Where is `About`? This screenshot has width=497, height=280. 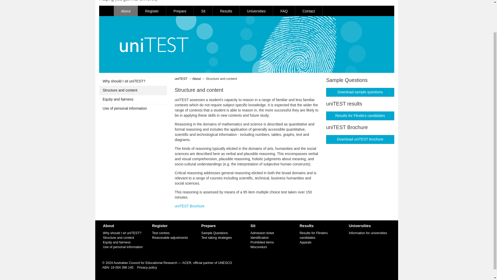
About is located at coordinates (126, 11).